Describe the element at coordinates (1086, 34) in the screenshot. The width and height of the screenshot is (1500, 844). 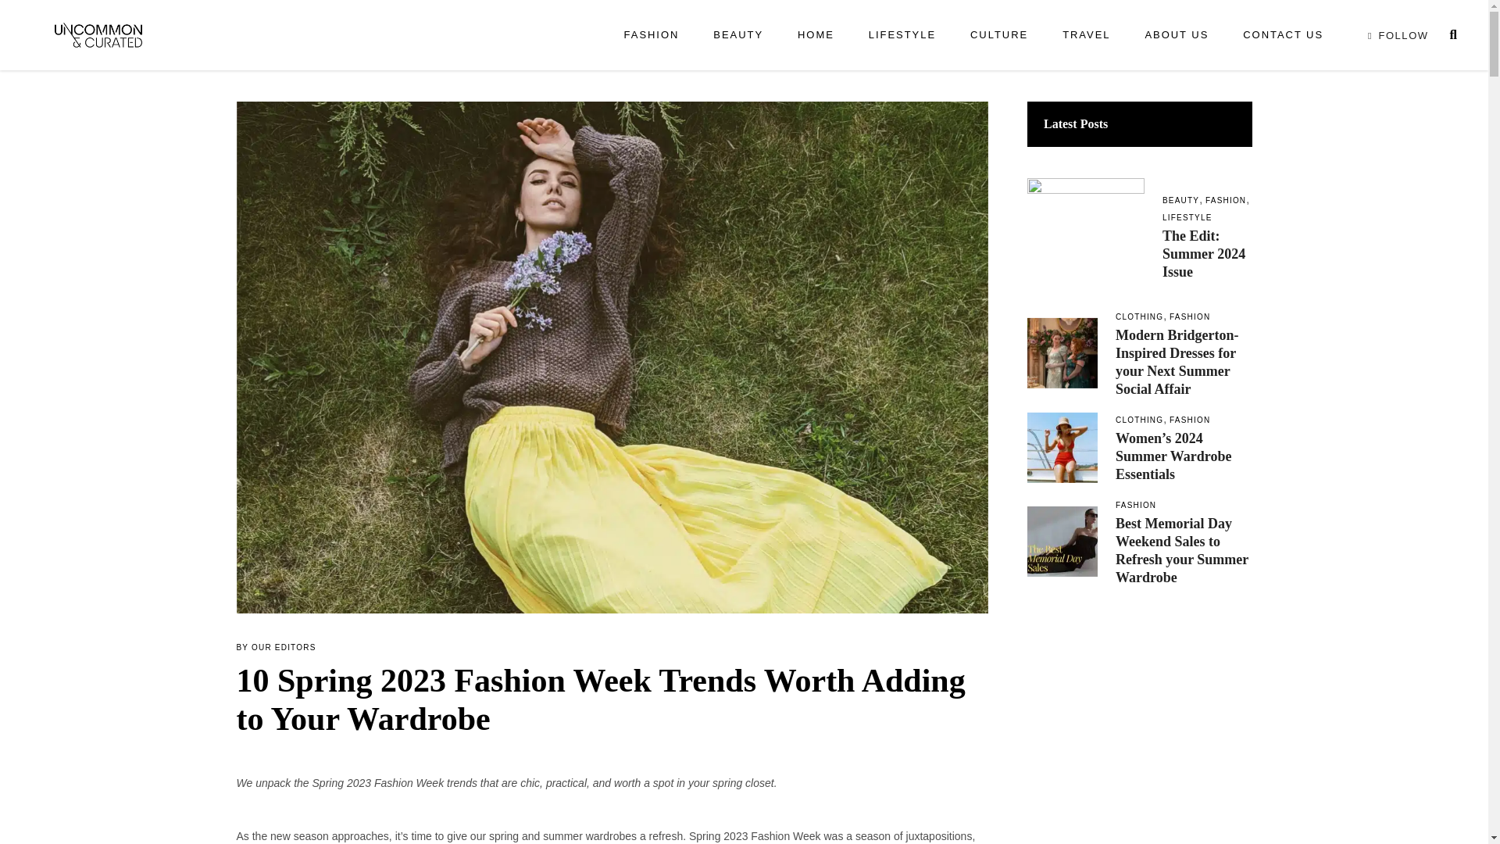
I see `TRAVEL` at that location.